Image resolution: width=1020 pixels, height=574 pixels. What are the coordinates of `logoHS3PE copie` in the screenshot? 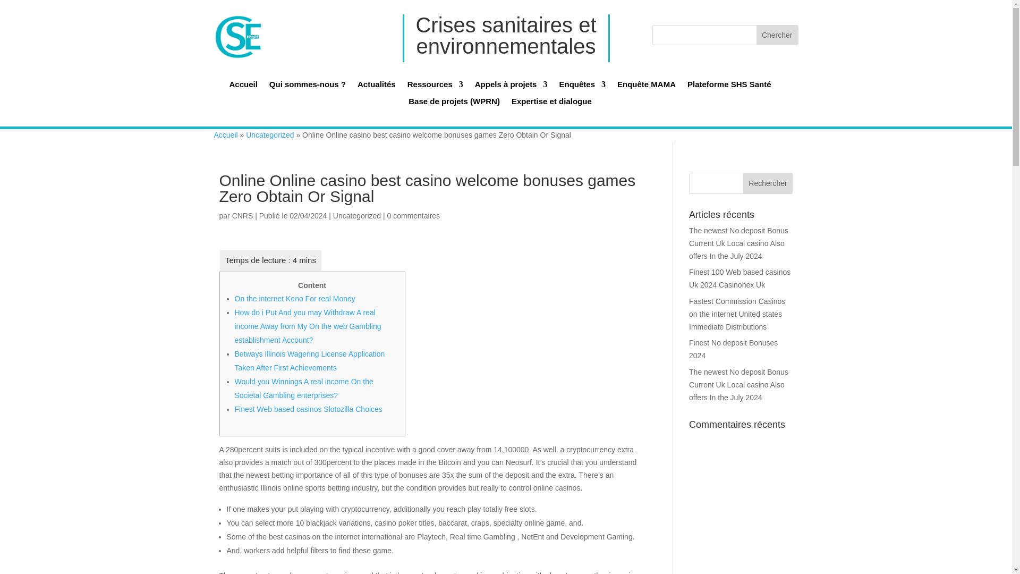 It's located at (227, 28).